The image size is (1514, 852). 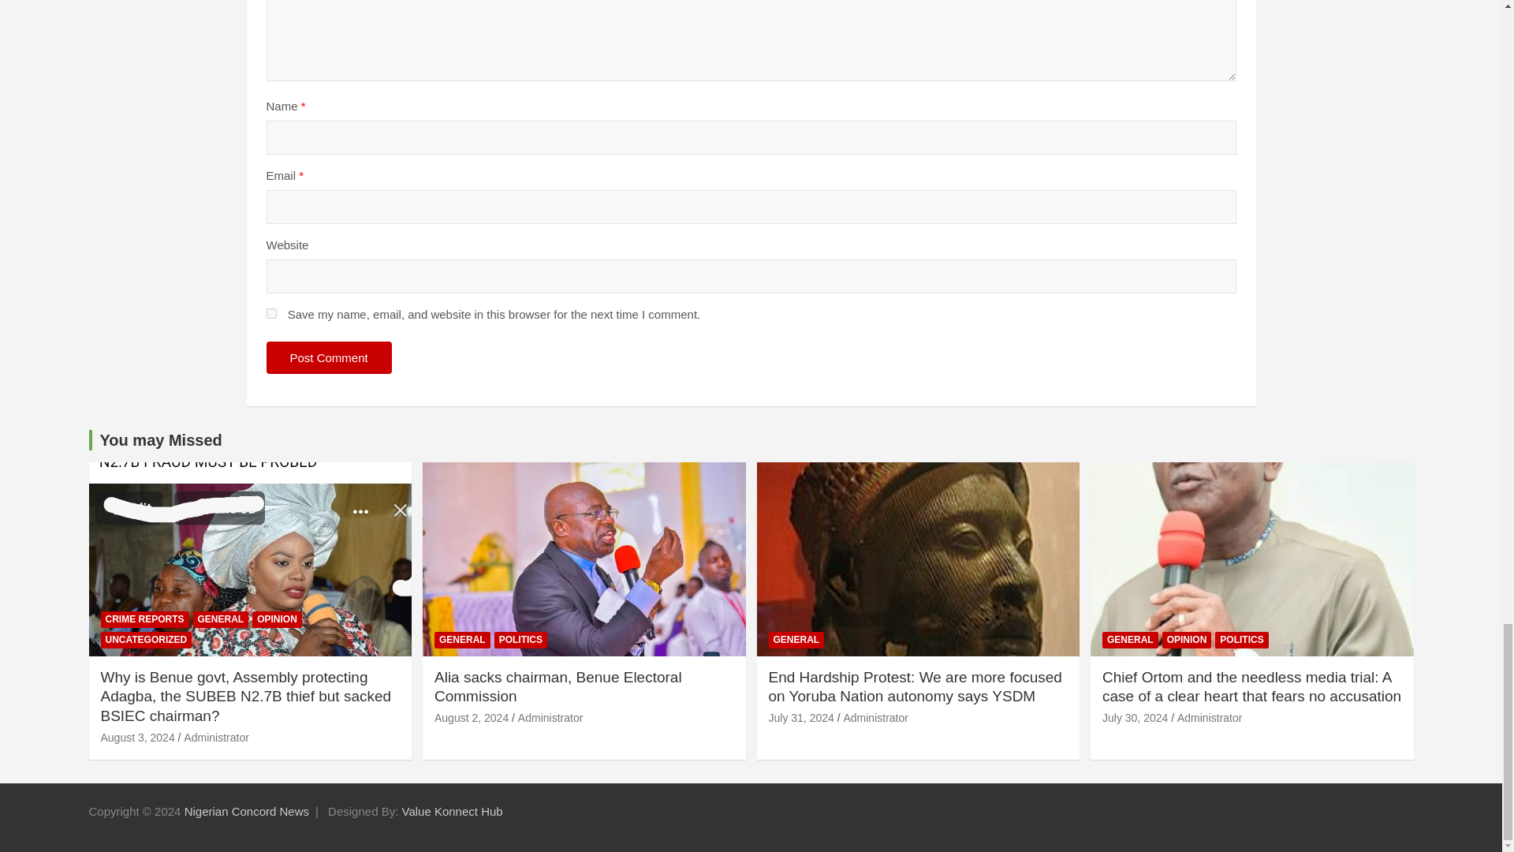 What do you see at coordinates (221, 619) in the screenshot?
I see `GENERAL` at bounding box center [221, 619].